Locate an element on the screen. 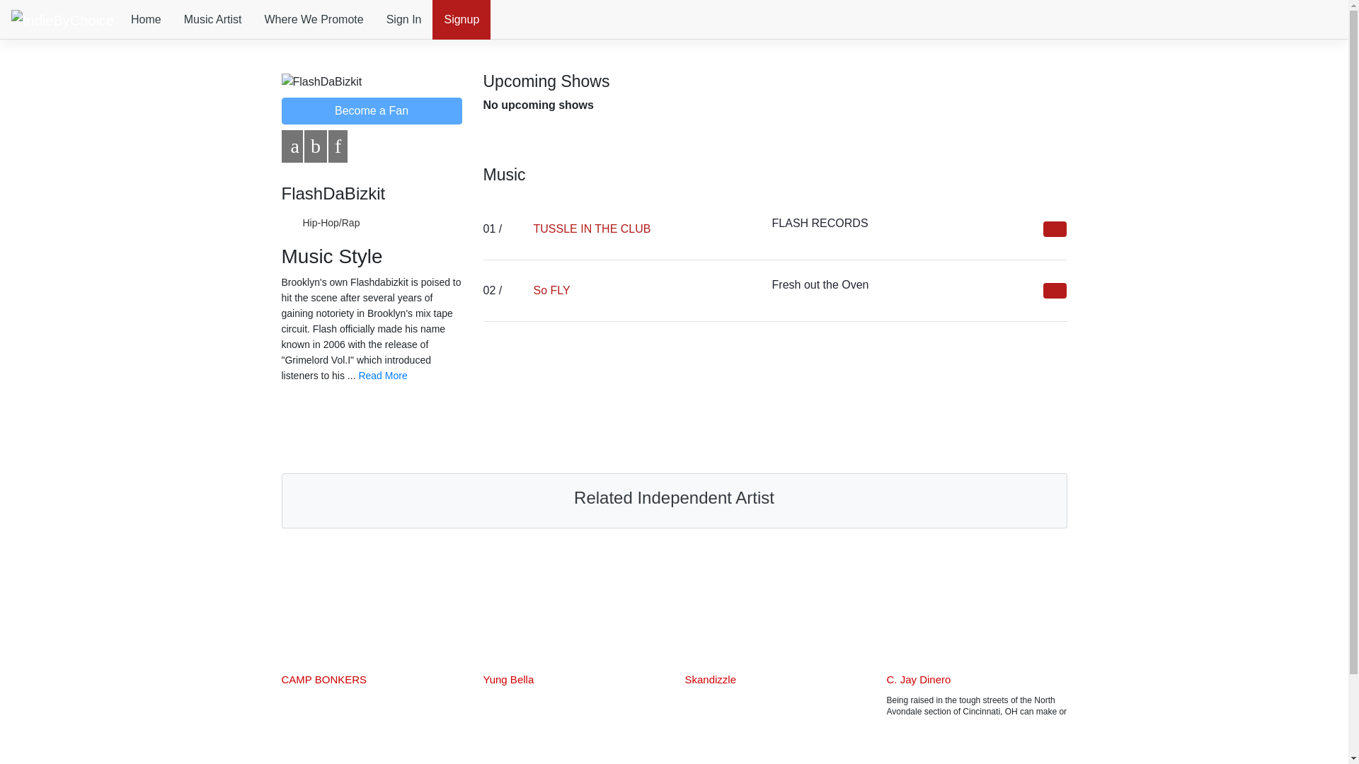 The image size is (1359, 764). check out music from CAMP BONKERS is located at coordinates (976, 601).